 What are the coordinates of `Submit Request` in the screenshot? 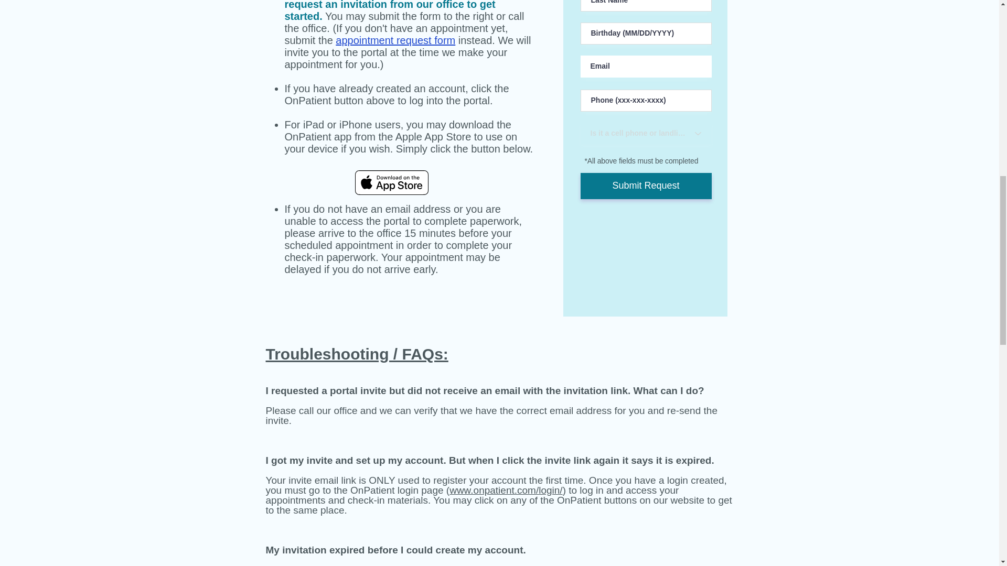 It's located at (645, 186).